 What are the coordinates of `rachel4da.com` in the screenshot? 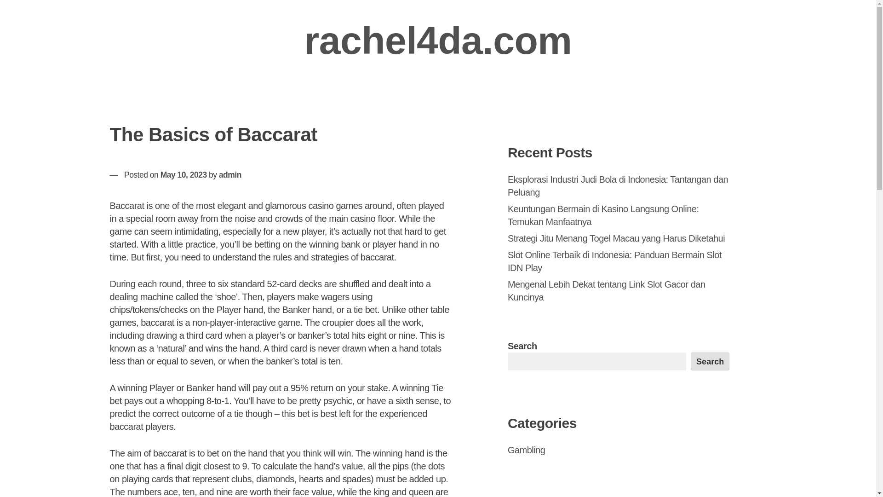 It's located at (438, 40).